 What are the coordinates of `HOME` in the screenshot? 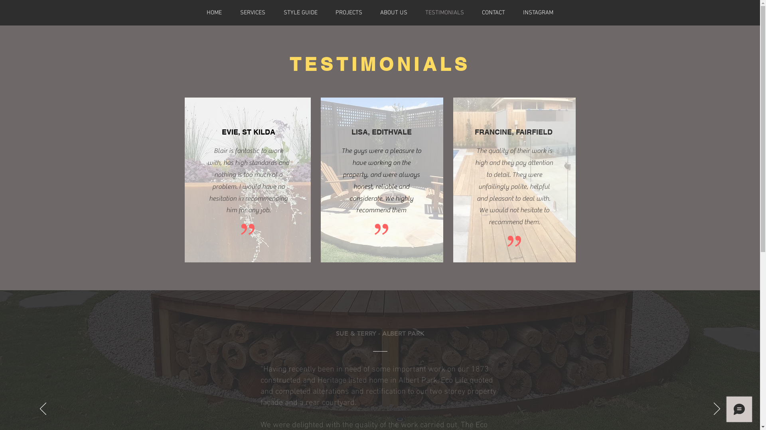 It's located at (214, 13).